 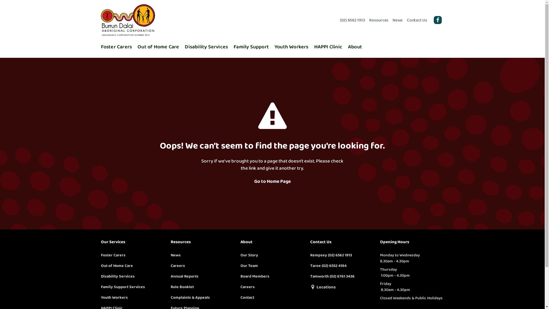 What do you see at coordinates (247, 287) in the screenshot?
I see `Careers` at bounding box center [247, 287].